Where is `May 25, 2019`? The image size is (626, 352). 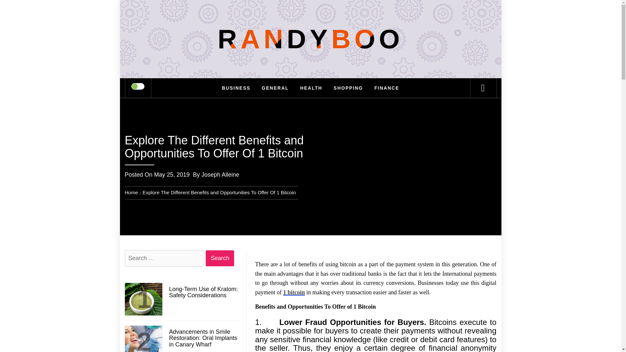
May 25, 2019 is located at coordinates (171, 175).